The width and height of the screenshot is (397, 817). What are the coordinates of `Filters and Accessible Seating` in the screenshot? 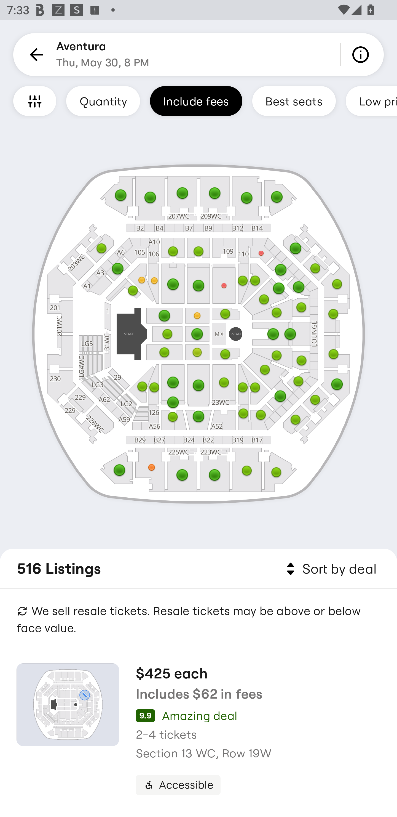 It's located at (35, 101).